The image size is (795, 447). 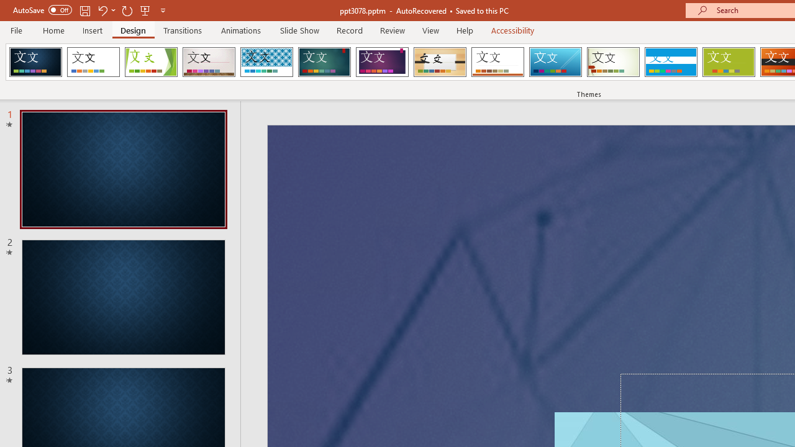 I want to click on Integral, so click(x=266, y=62).